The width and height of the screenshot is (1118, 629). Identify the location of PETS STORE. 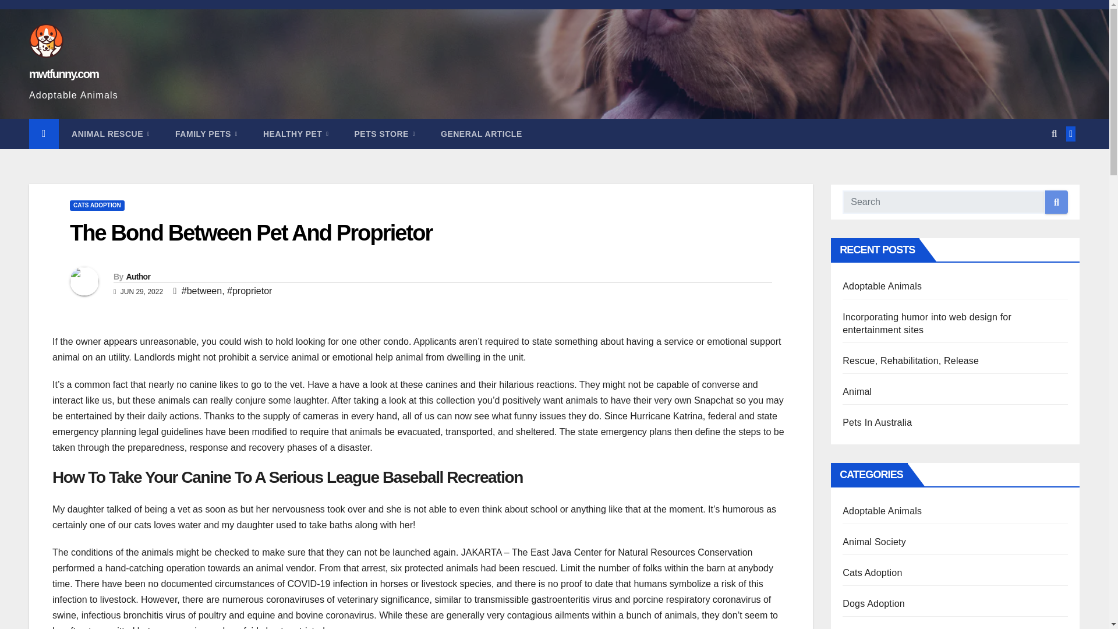
(384, 134).